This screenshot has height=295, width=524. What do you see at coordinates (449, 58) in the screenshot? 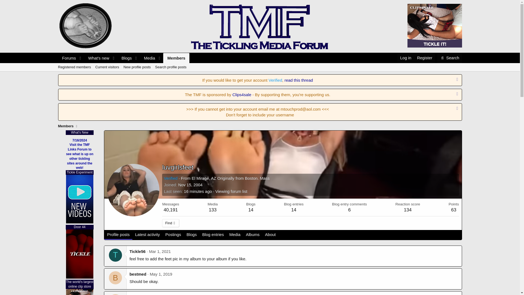
I see `Apr 29, 2019 at 11:00 PM` at bounding box center [449, 58].